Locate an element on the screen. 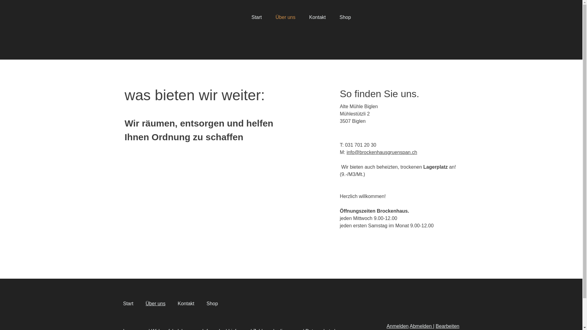 The width and height of the screenshot is (587, 330). Kontakt is located at coordinates (317, 17).